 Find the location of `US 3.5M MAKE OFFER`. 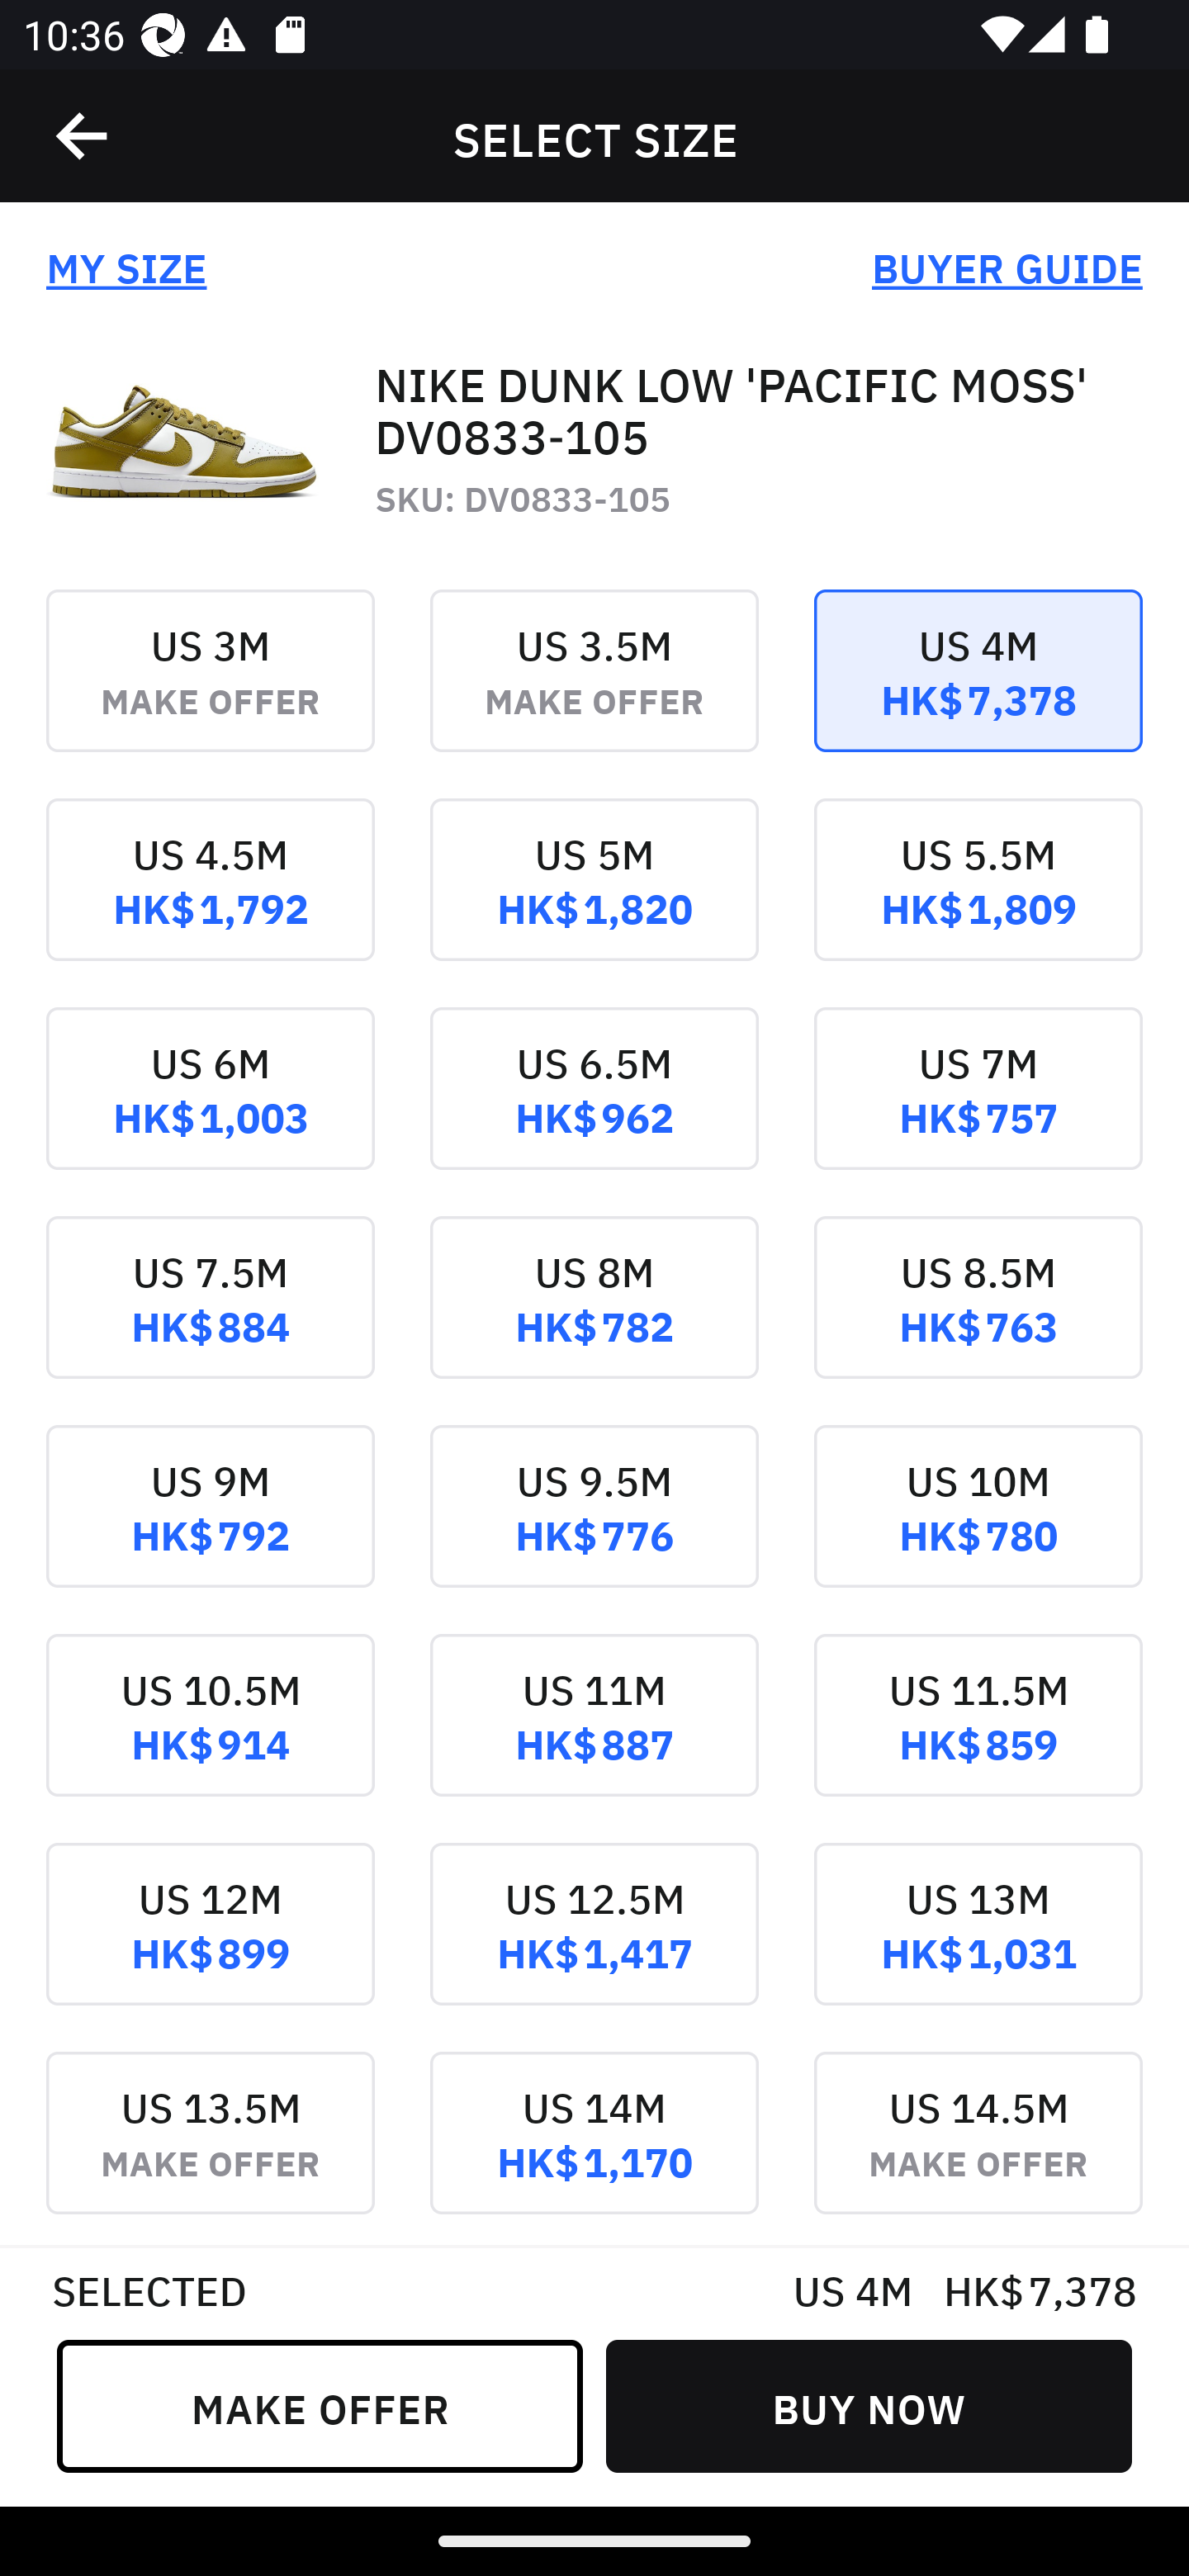

US 3.5M MAKE OFFER is located at coordinates (594, 694).